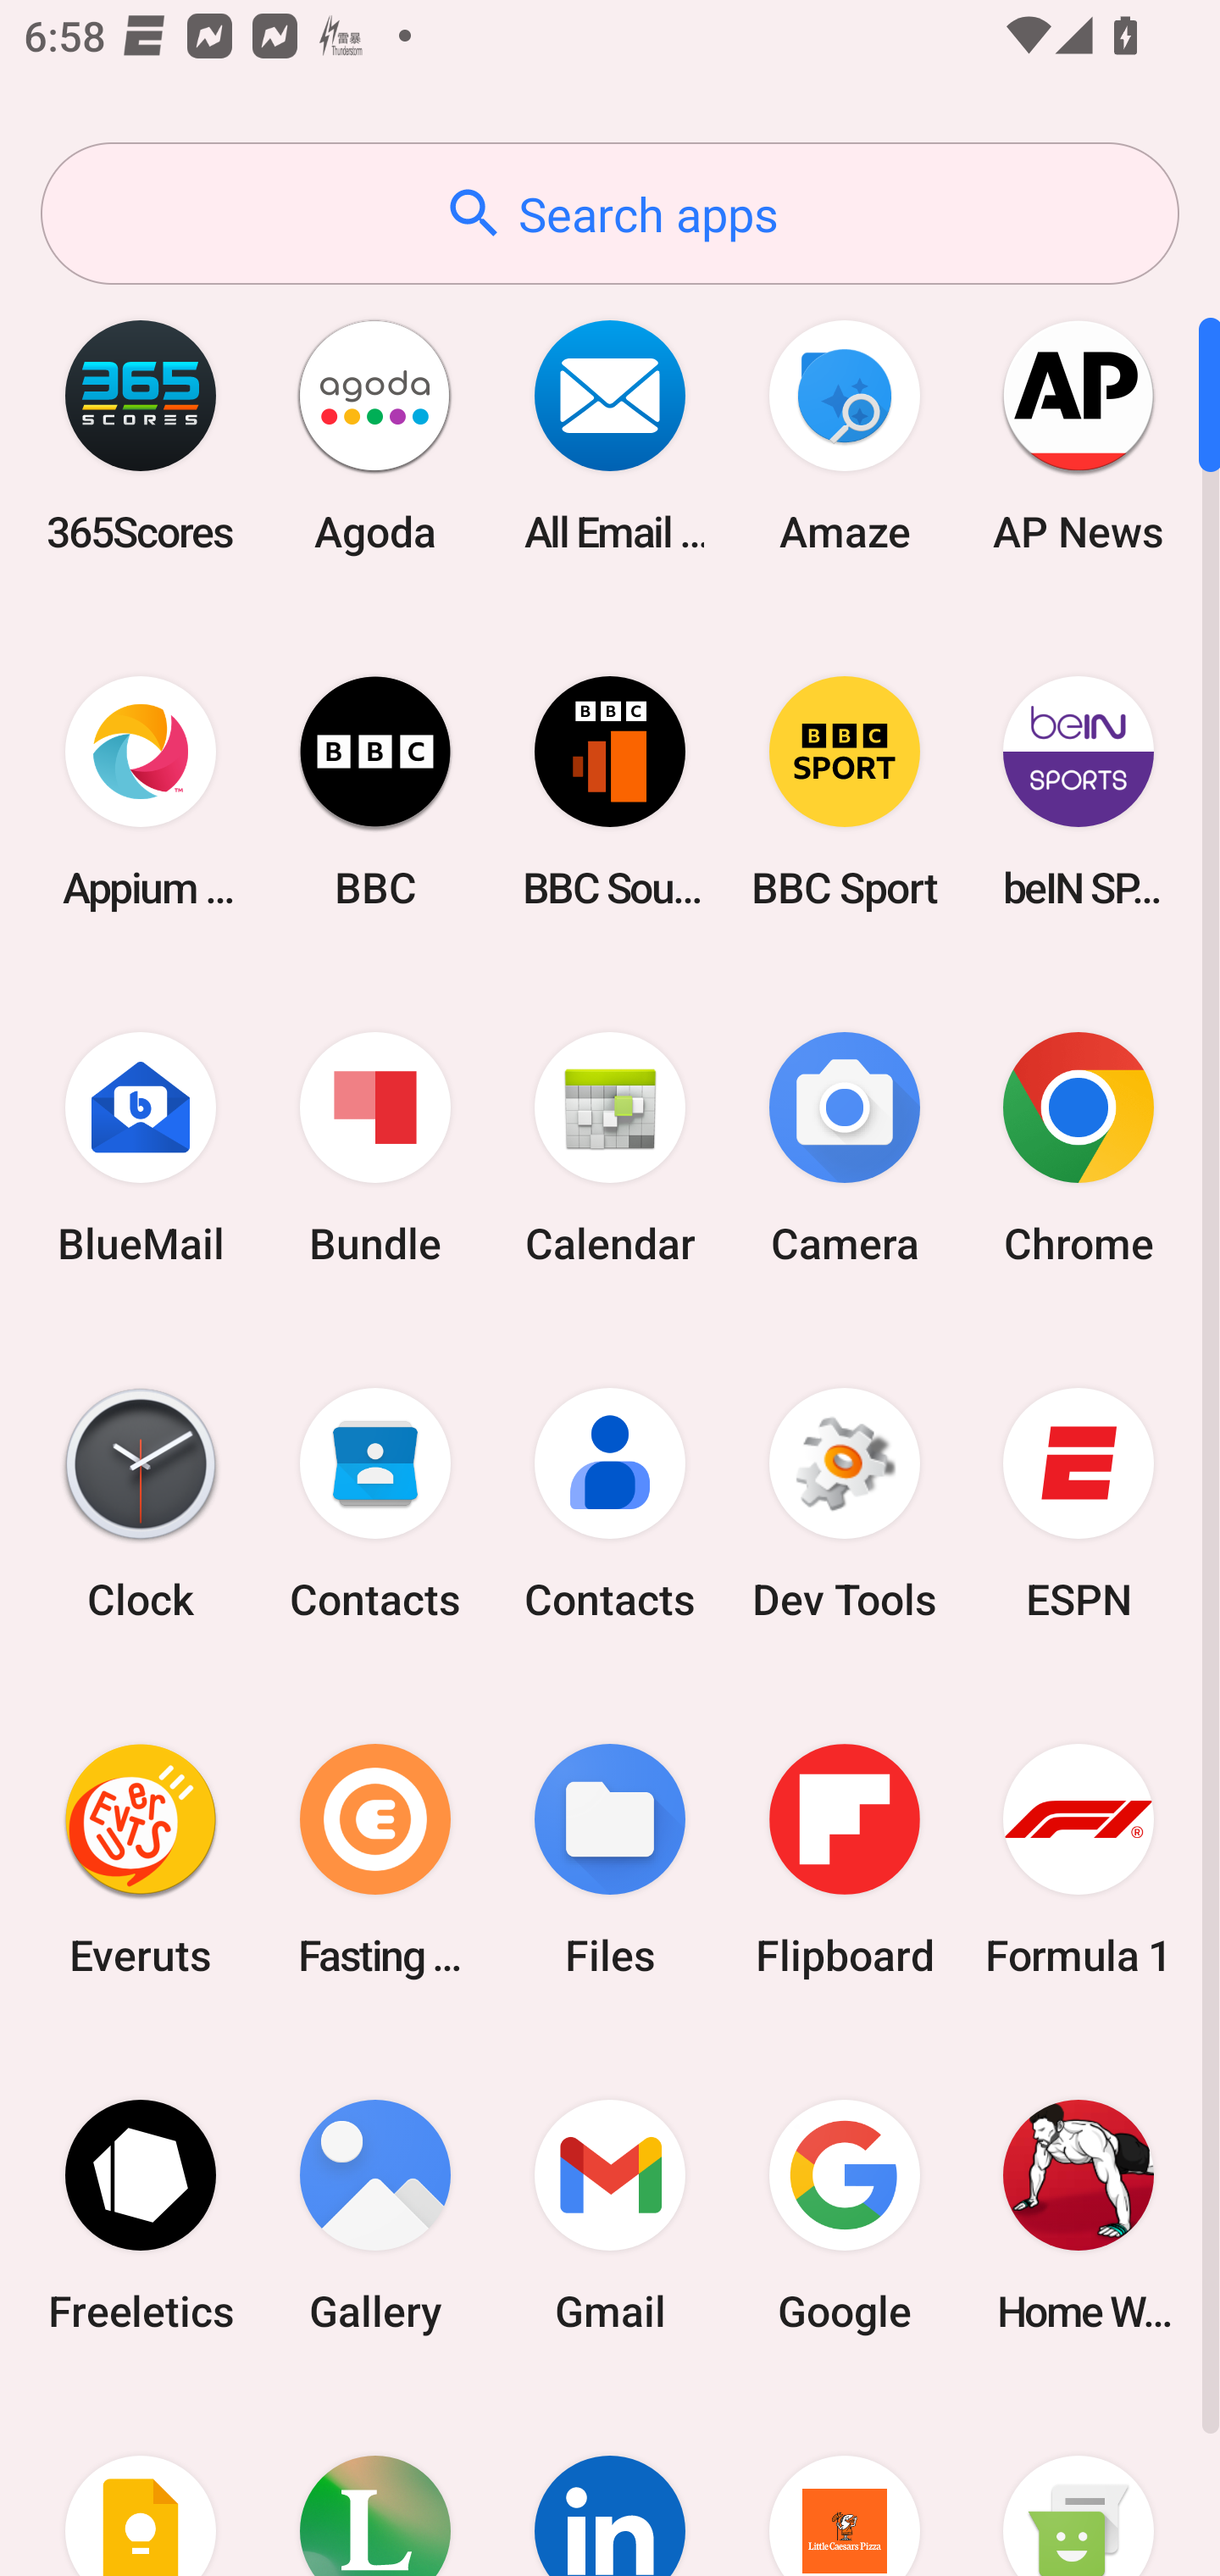  Describe the element at coordinates (375, 2484) in the screenshot. I see `Lifesum` at that location.